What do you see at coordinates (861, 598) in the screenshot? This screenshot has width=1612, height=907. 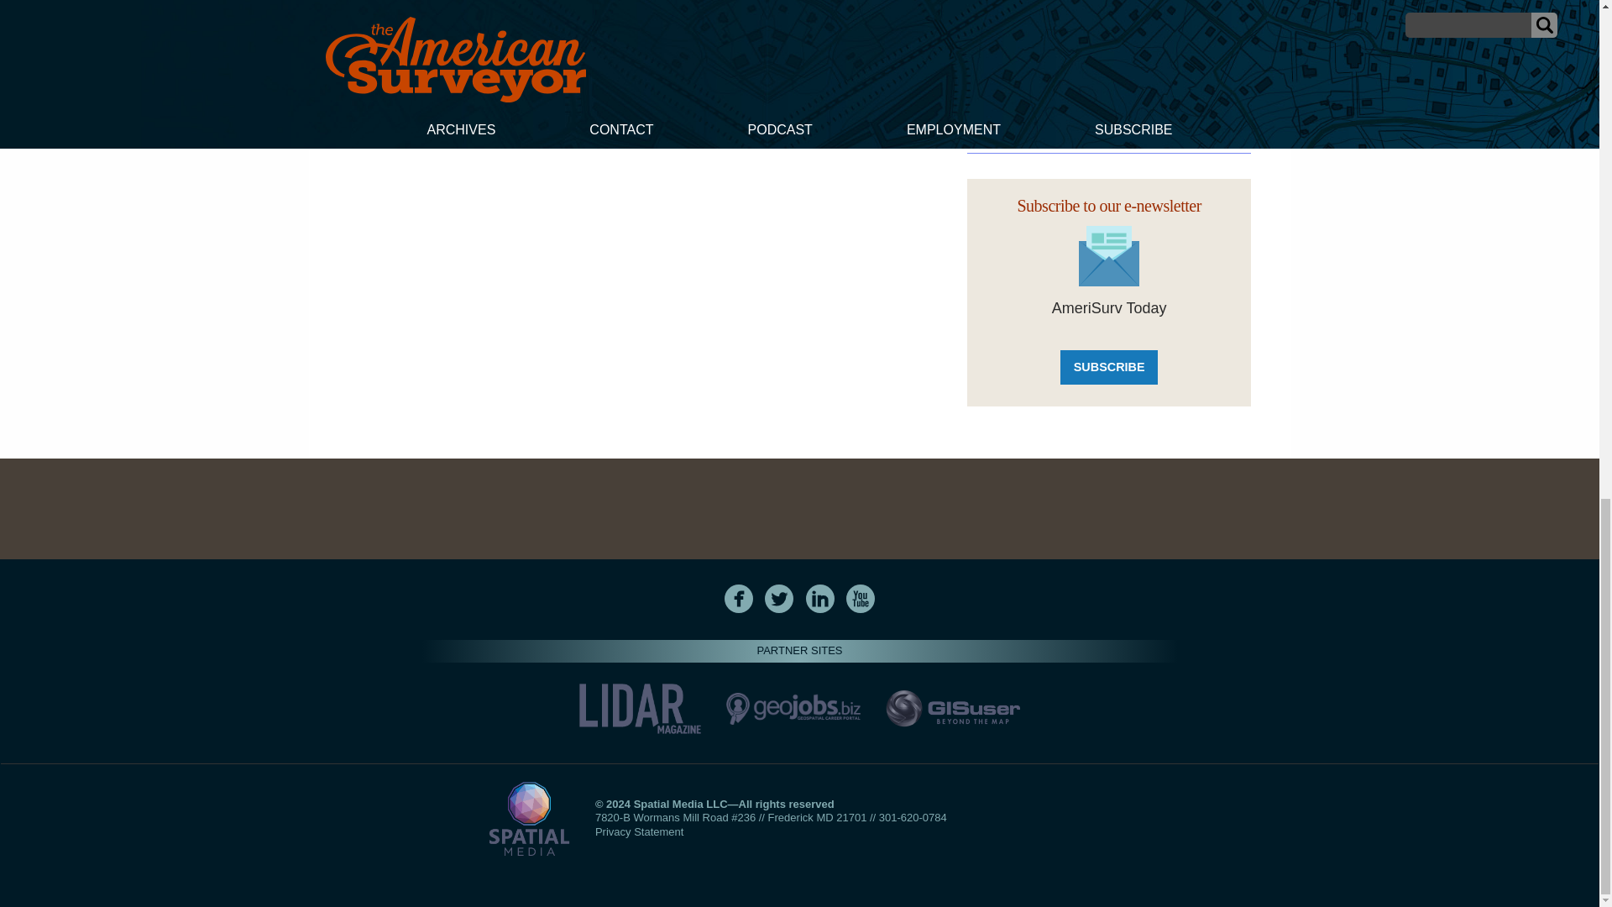 I see `icon-sm-youtube` at bounding box center [861, 598].